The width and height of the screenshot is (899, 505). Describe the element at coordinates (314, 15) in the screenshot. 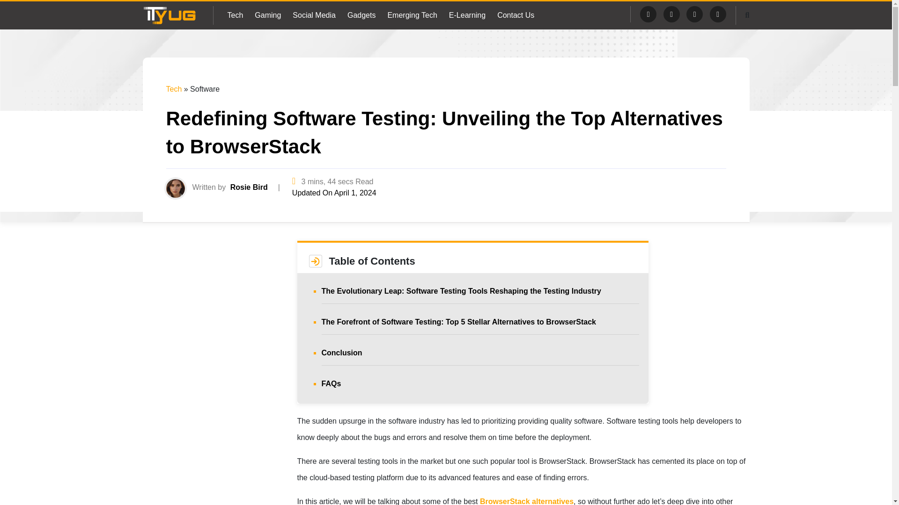

I see `Social Media` at that location.